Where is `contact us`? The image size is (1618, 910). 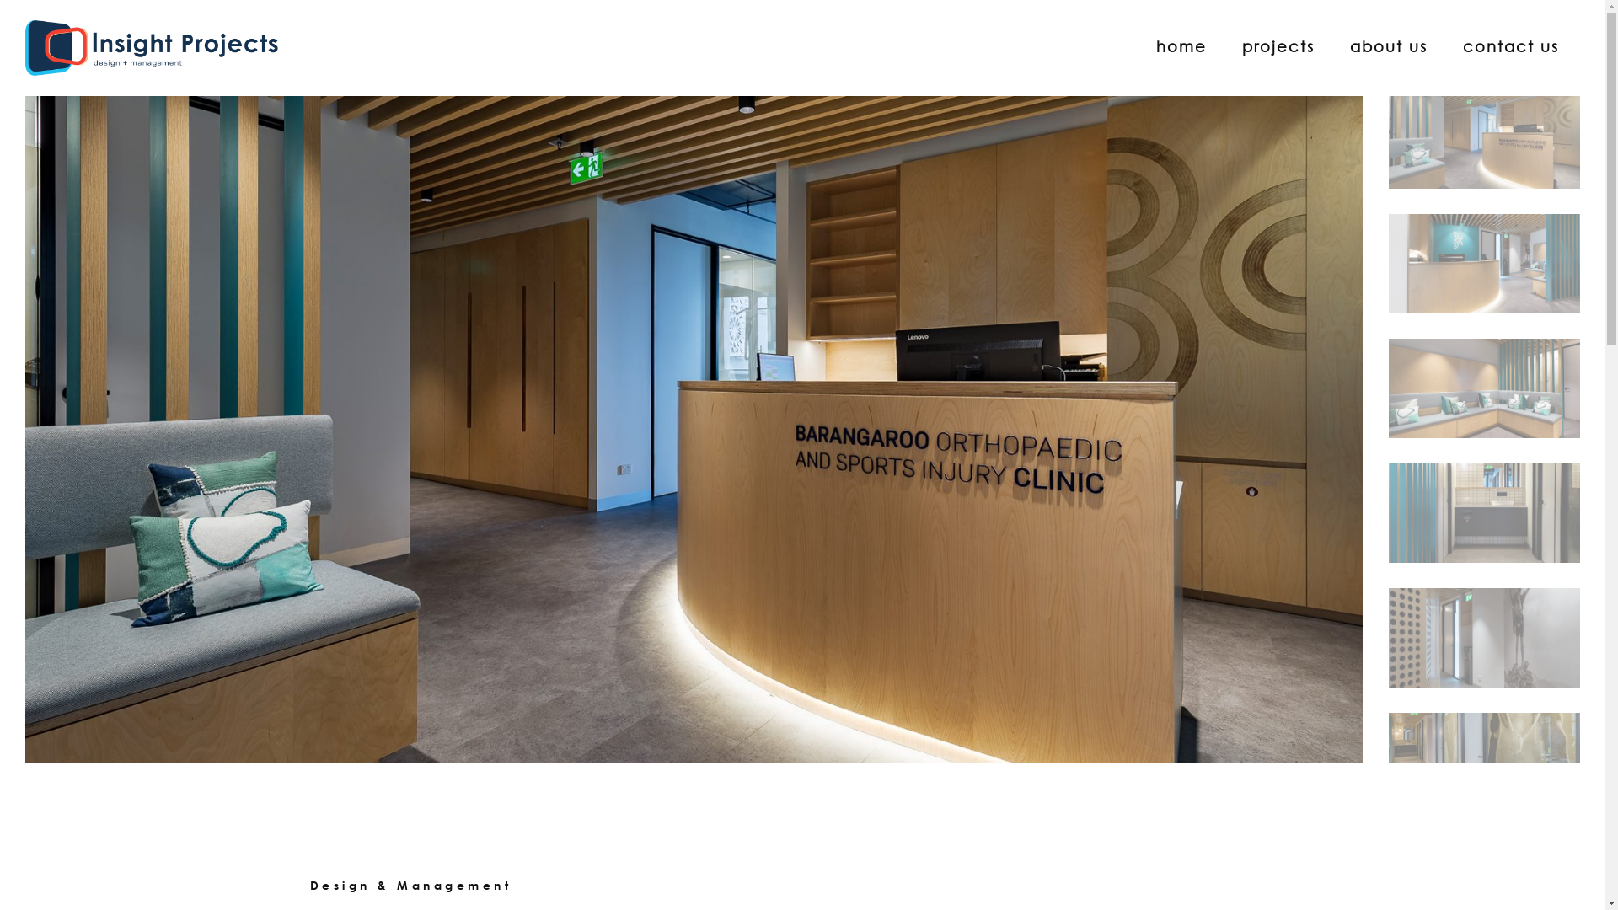 contact us is located at coordinates (1511, 46).